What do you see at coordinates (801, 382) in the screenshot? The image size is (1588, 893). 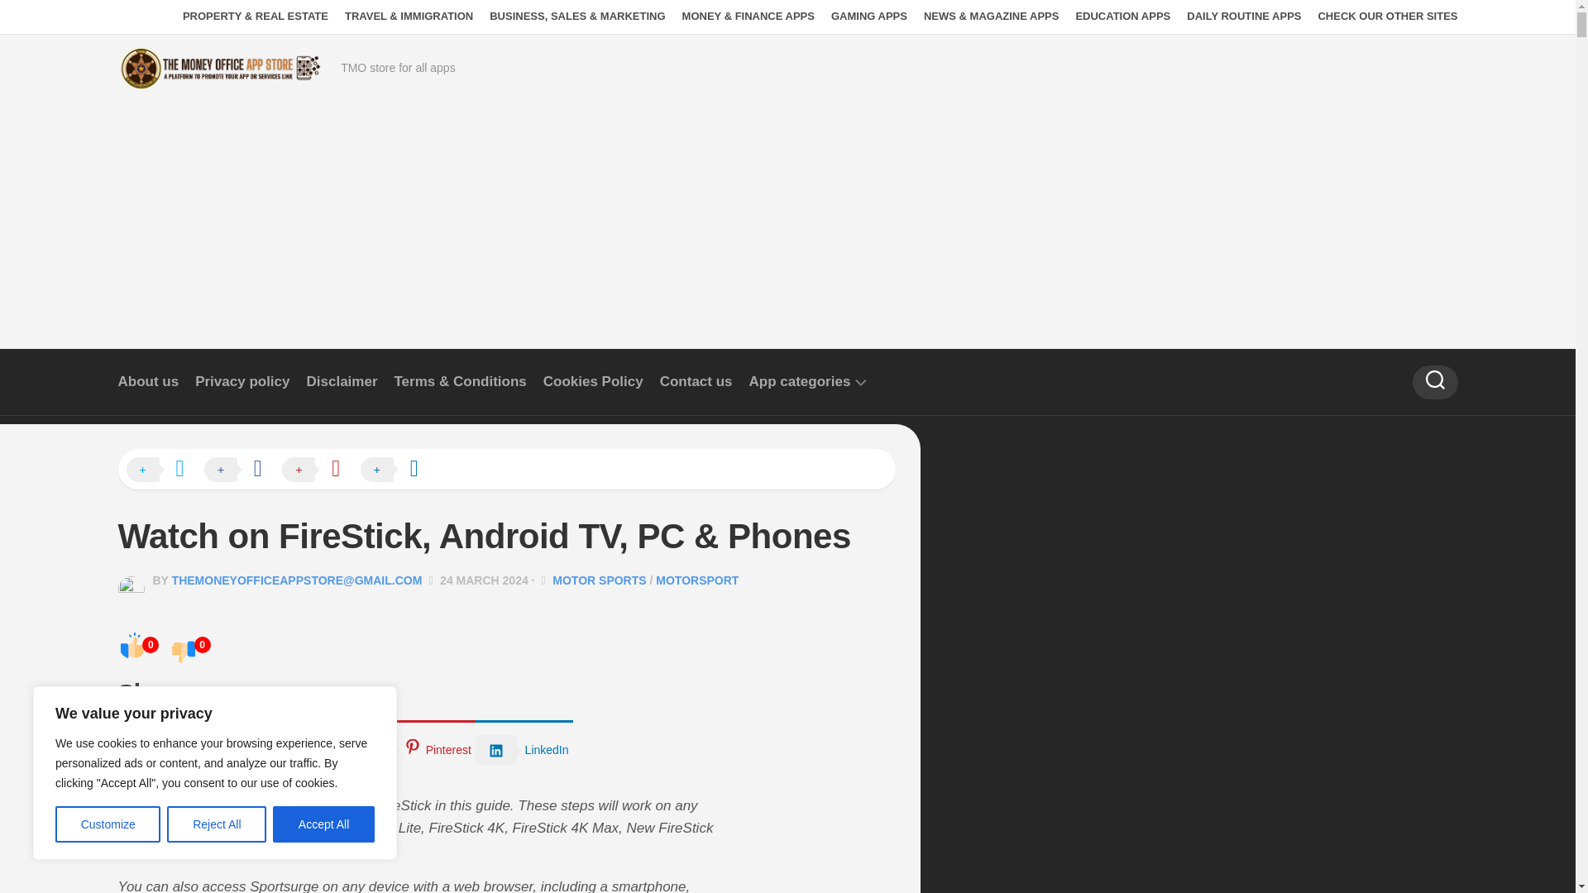 I see `App categories` at bounding box center [801, 382].